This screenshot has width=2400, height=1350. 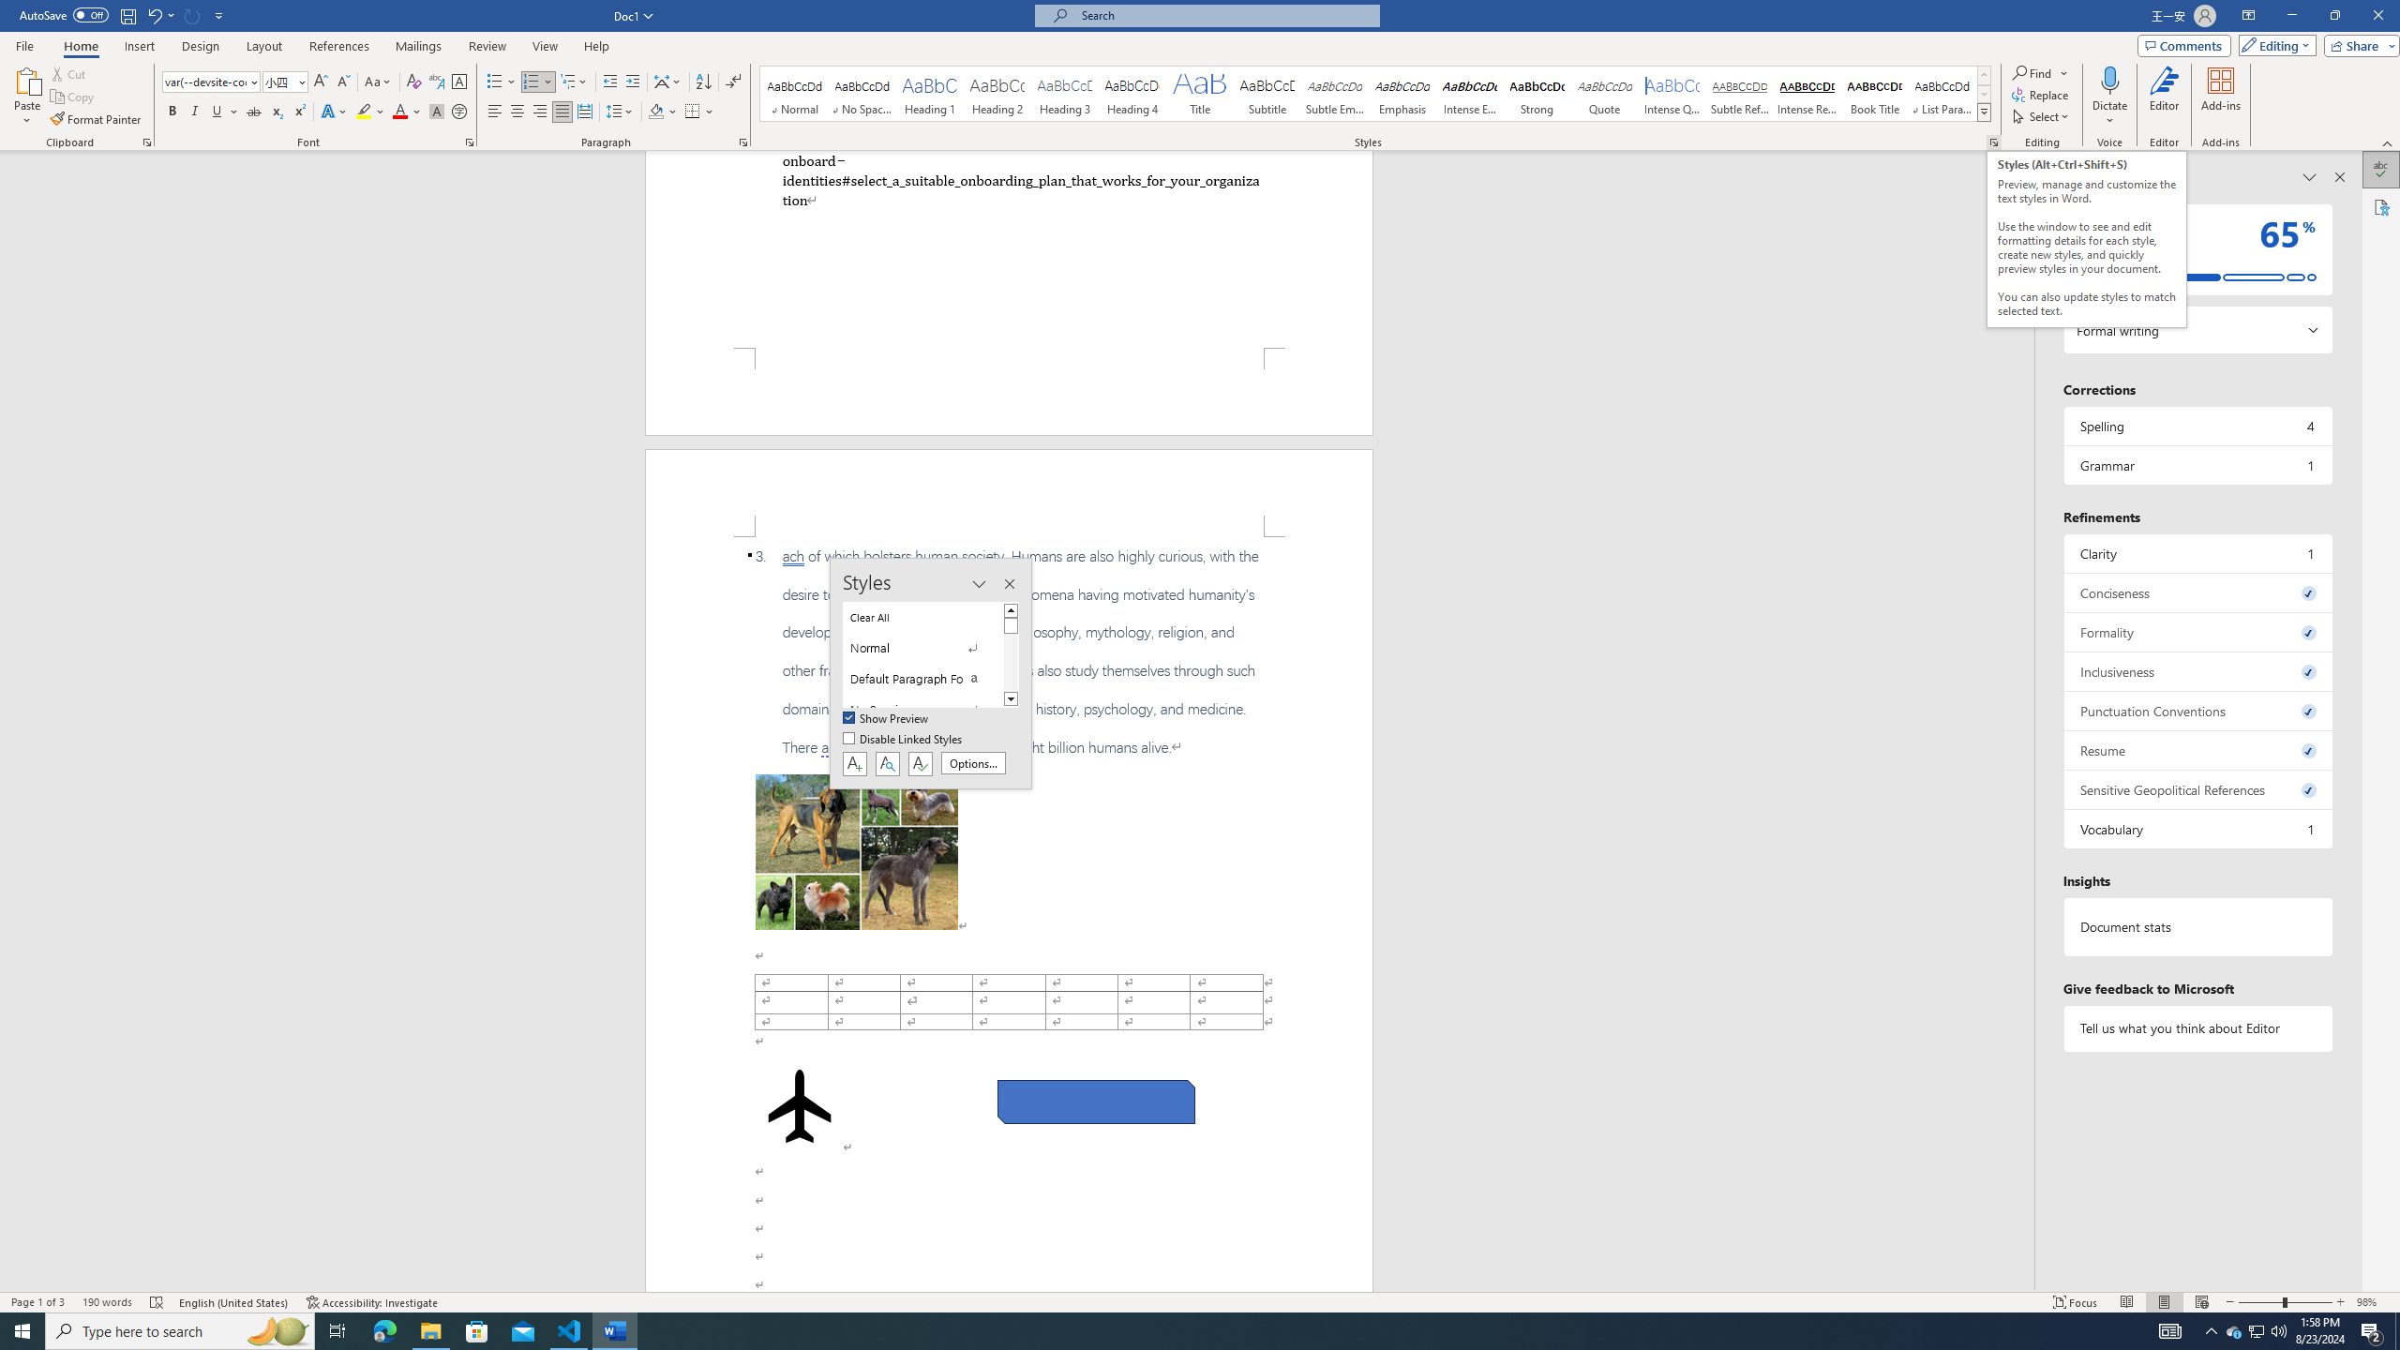 What do you see at coordinates (219, 15) in the screenshot?
I see `Customize Quick Access Toolbar` at bounding box center [219, 15].